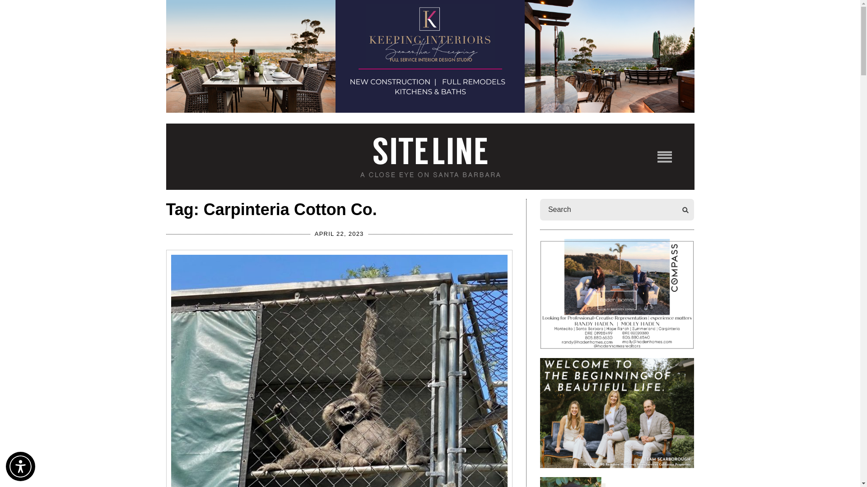 This screenshot has width=867, height=487. Describe the element at coordinates (617, 294) in the screenshot. I see `Haden Homes` at that location.